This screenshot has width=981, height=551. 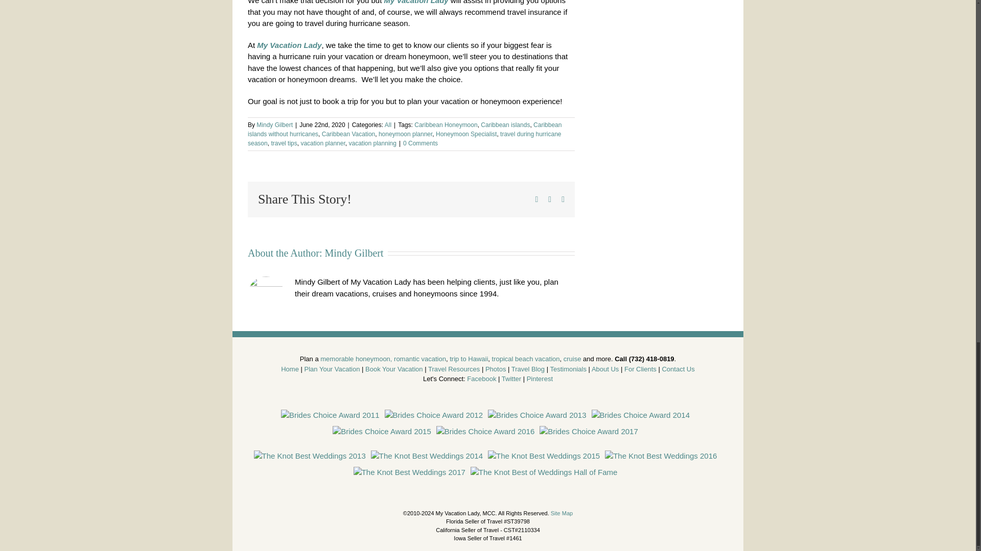 What do you see at coordinates (526, 358) in the screenshot?
I see `All Inclusive Resorts, Tropical Beach Vacations` at bounding box center [526, 358].